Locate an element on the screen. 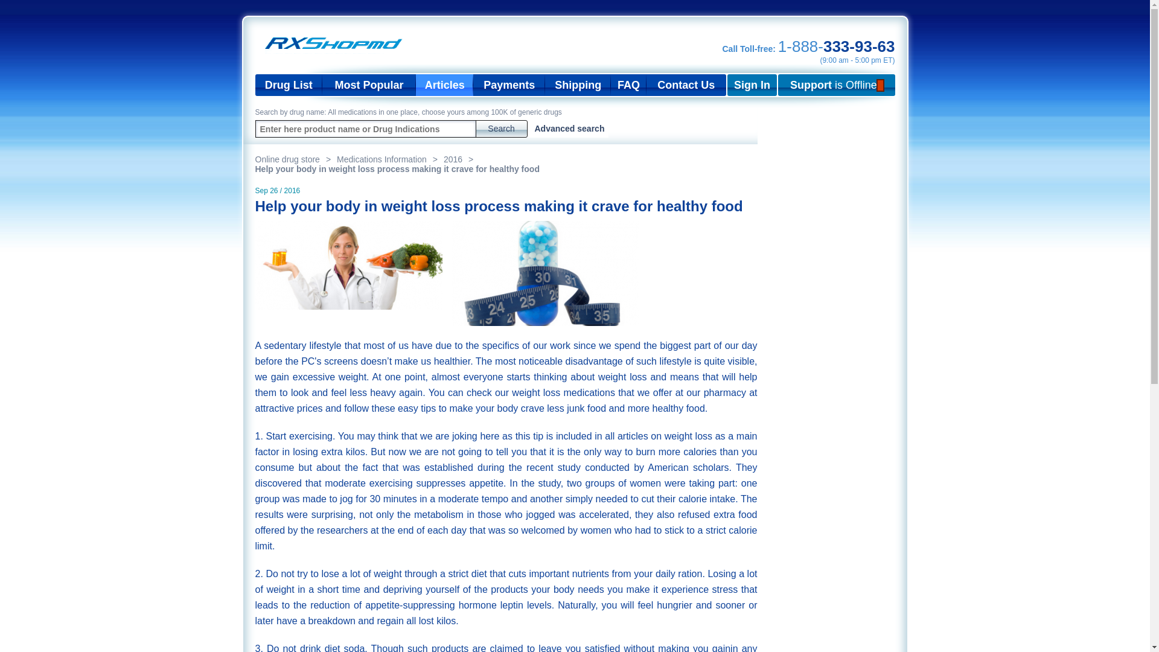 This screenshot has height=652, width=1159. Medications Information is located at coordinates (390, 159).